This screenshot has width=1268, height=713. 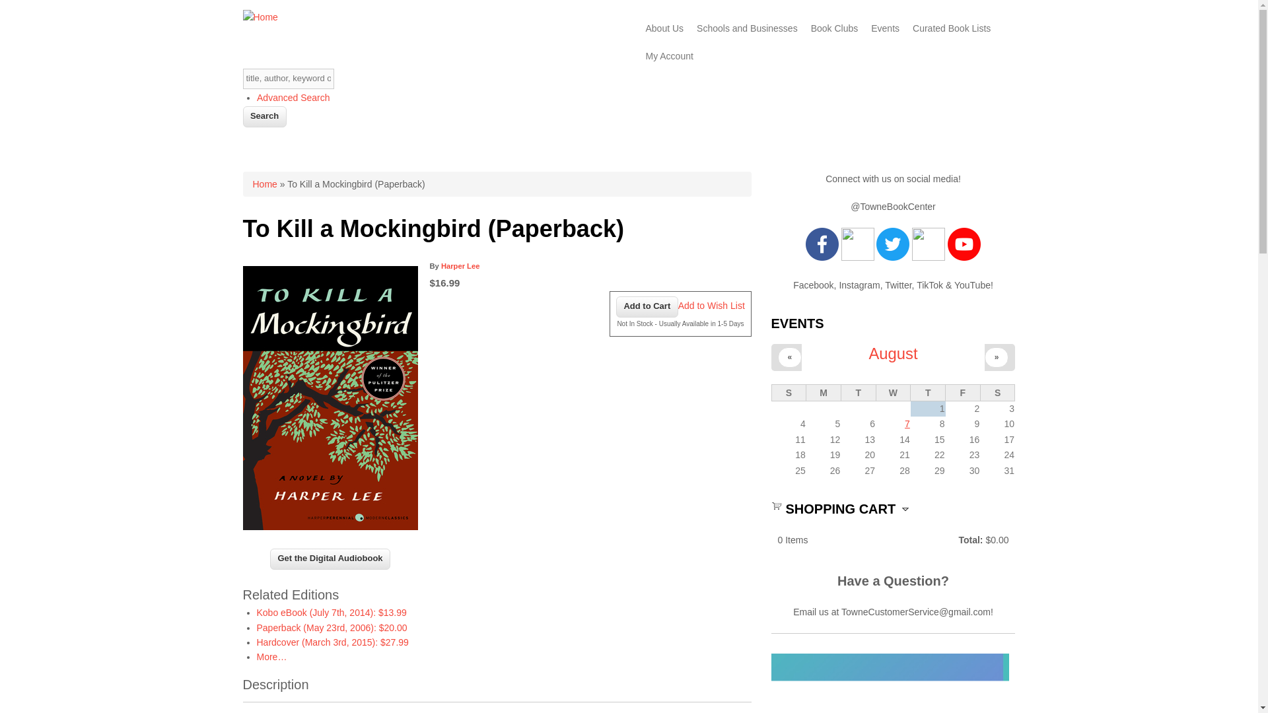 What do you see at coordinates (885, 28) in the screenshot?
I see `Events` at bounding box center [885, 28].